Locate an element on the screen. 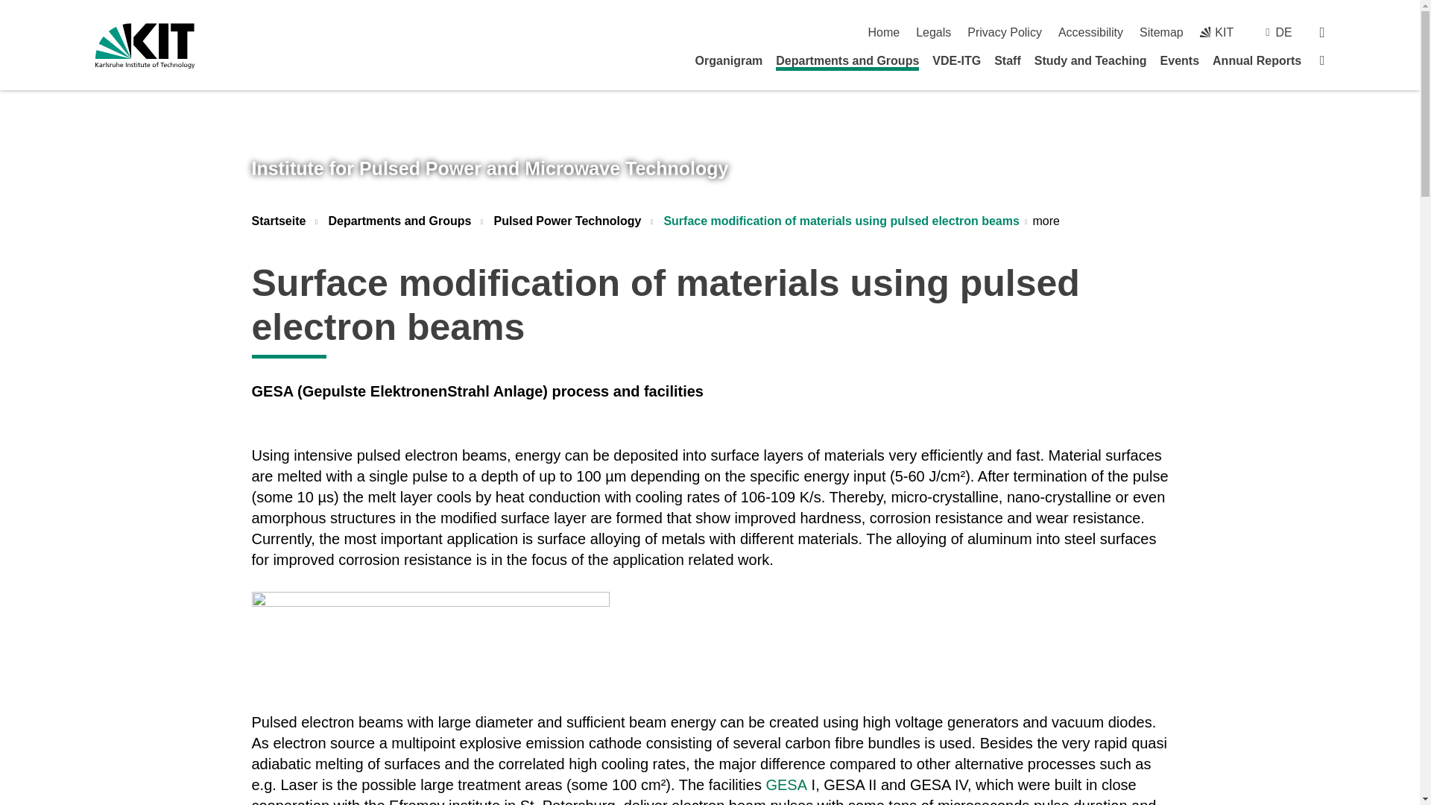 The width and height of the screenshot is (1431, 805). Accessibility is located at coordinates (1091, 31).